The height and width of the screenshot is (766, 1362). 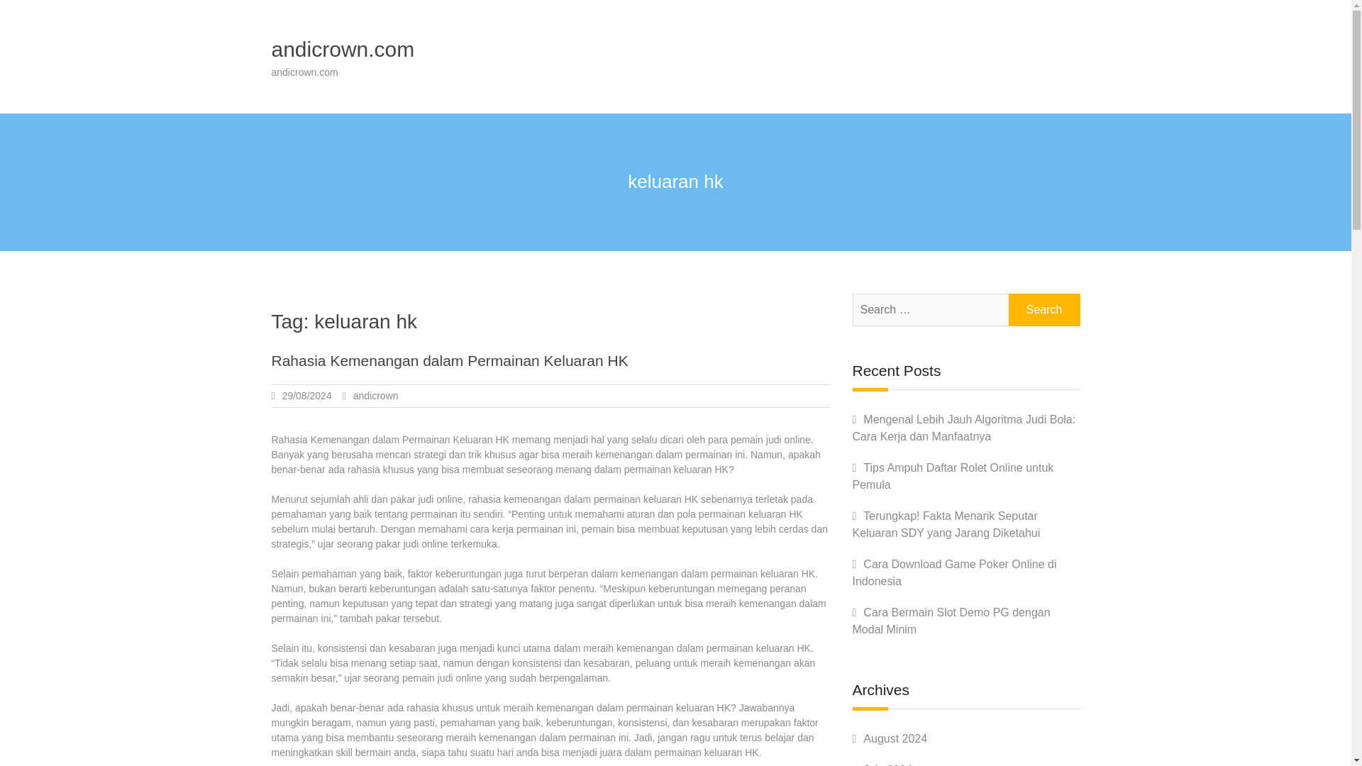 What do you see at coordinates (951, 621) in the screenshot?
I see `Cara Bermain Slot Demo PG dengan Modal Minim` at bounding box center [951, 621].